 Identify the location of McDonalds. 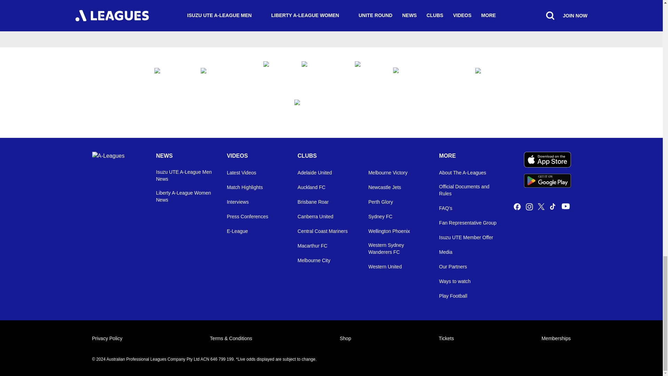
(427, 73).